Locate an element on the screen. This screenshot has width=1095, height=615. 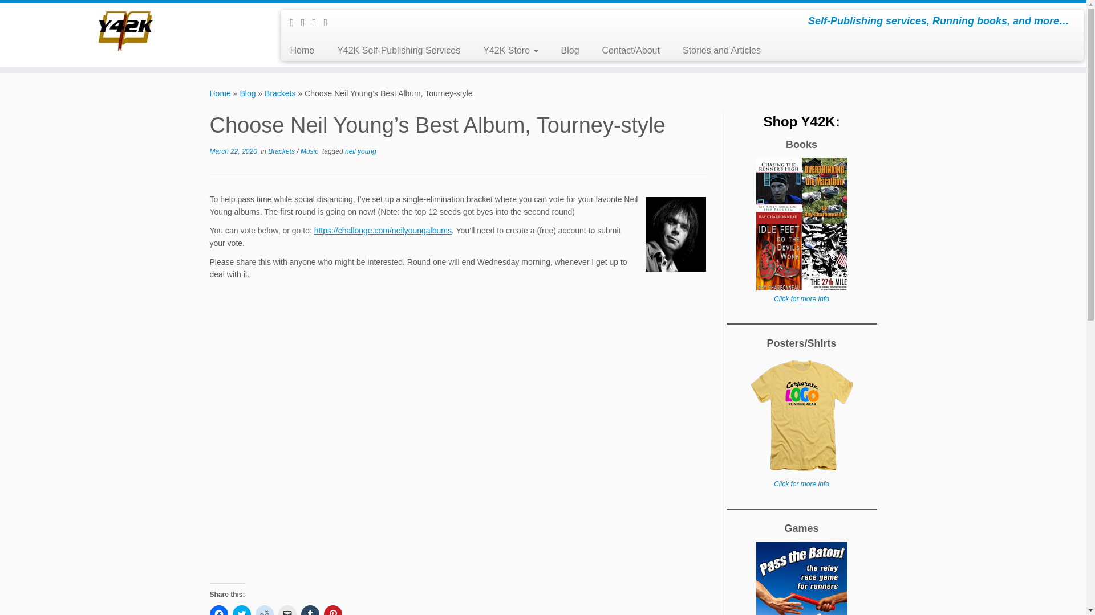
Follow me on LinkedIn is located at coordinates (328, 23).